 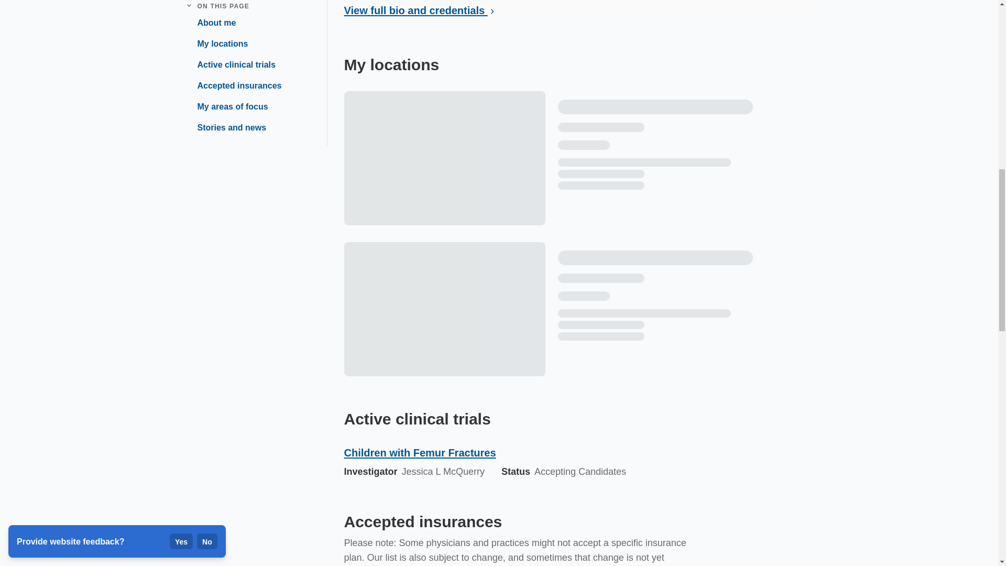 I want to click on My areas of focus, so click(x=227, y=104).